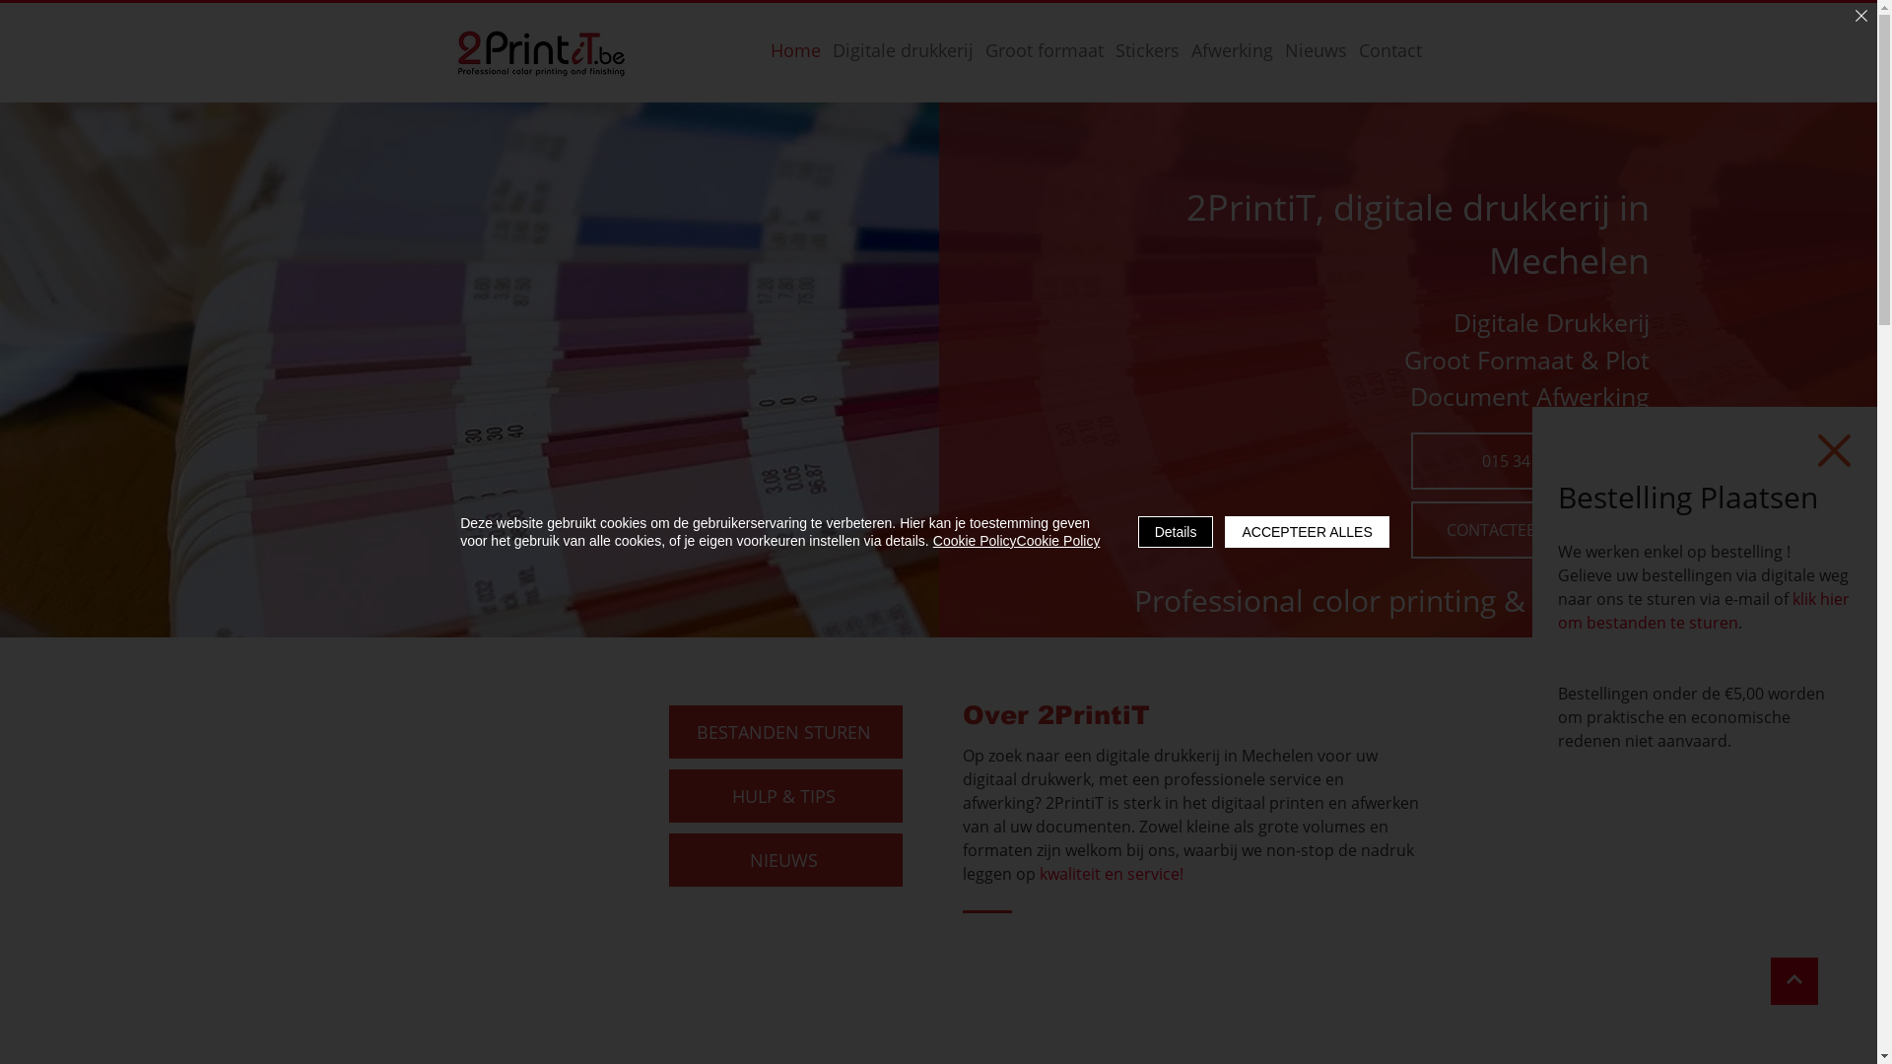 This screenshot has height=1064, width=1892. Describe the element at coordinates (796, 50) in the screenshot. I see `Home` at that location.